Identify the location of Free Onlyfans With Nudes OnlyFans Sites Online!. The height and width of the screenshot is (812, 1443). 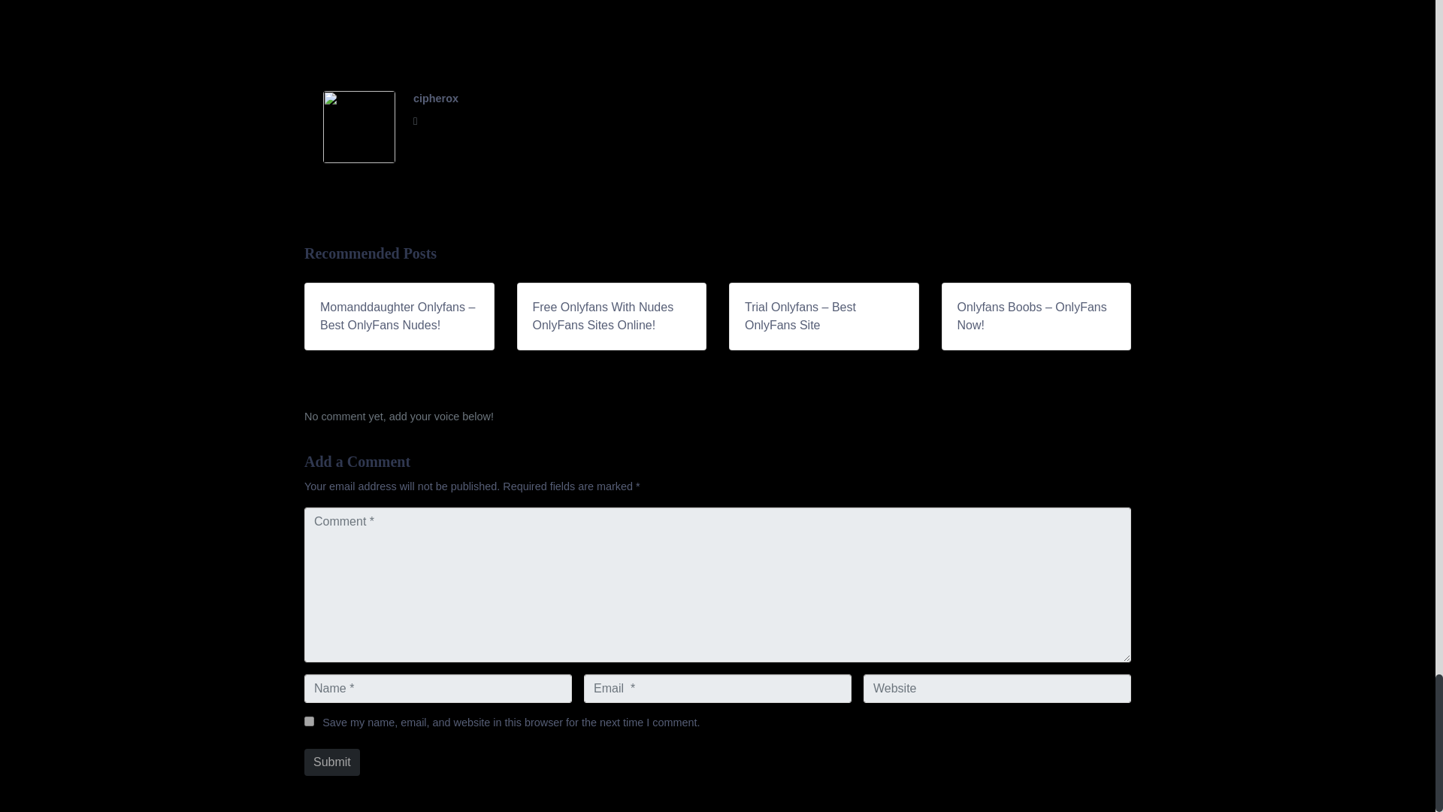
(612, 316).